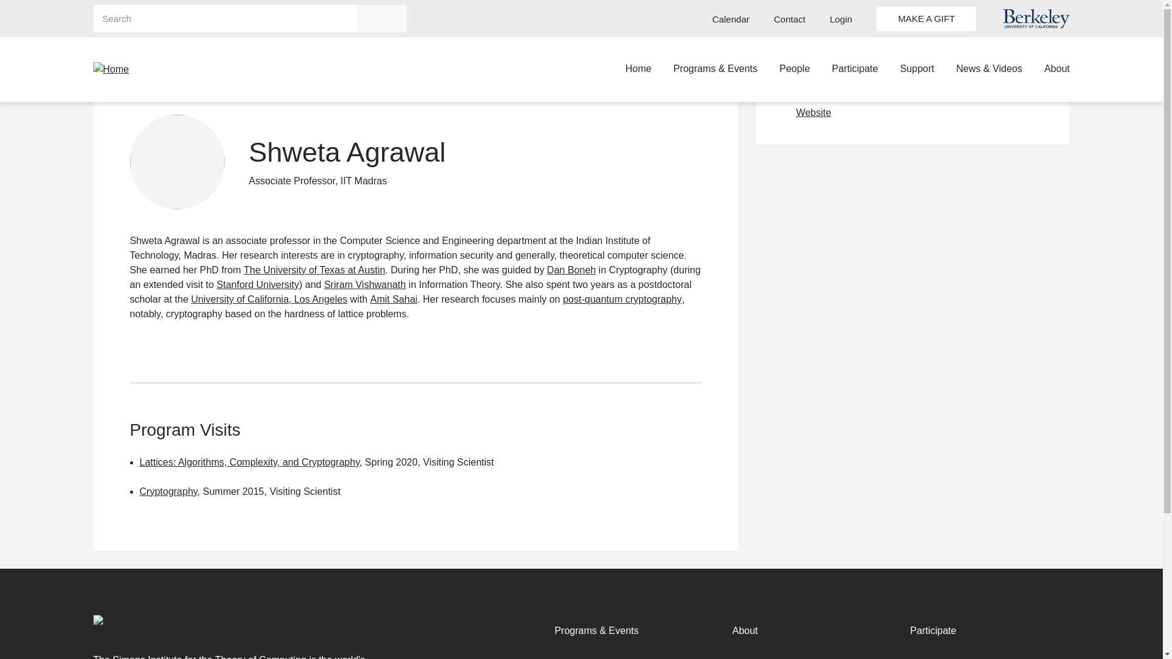  What do you see at coordinates (927, 18) in the screenshot?
I see `MAKE A GIFT` at bounding box center [927, 18].